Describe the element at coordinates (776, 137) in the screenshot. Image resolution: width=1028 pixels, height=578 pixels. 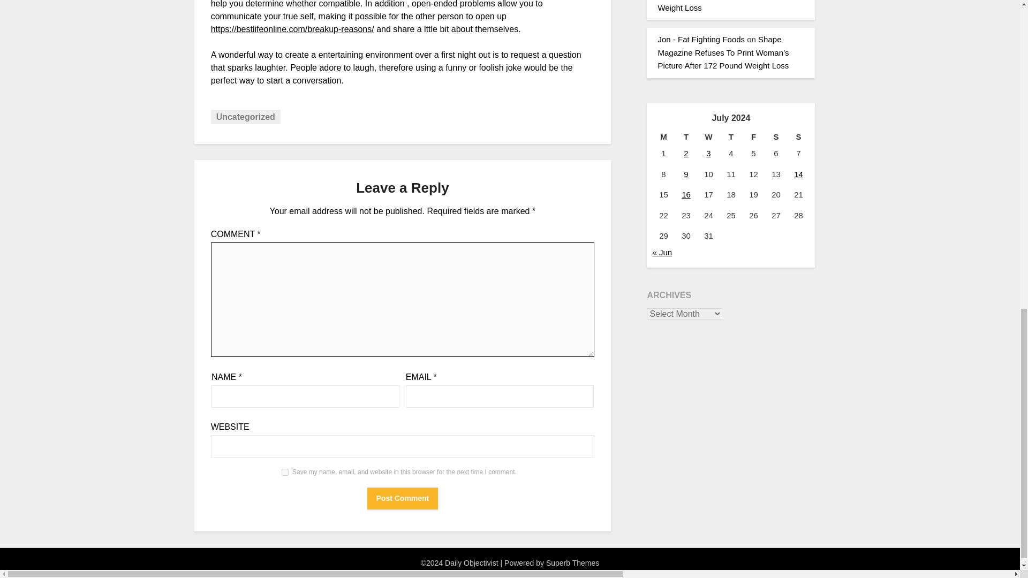
I see `Saturday` at that location.